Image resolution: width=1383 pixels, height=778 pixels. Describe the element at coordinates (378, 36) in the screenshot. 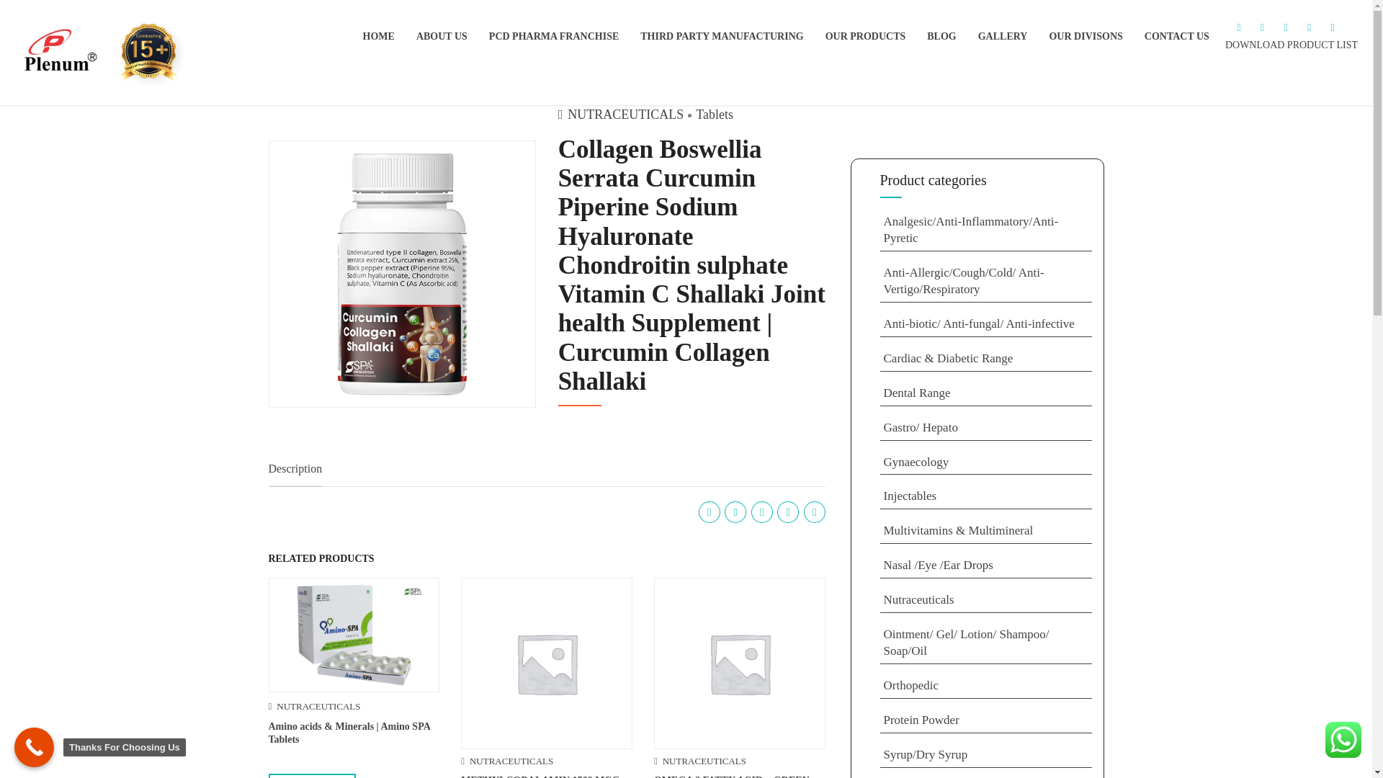

I see `HOME` at that location.